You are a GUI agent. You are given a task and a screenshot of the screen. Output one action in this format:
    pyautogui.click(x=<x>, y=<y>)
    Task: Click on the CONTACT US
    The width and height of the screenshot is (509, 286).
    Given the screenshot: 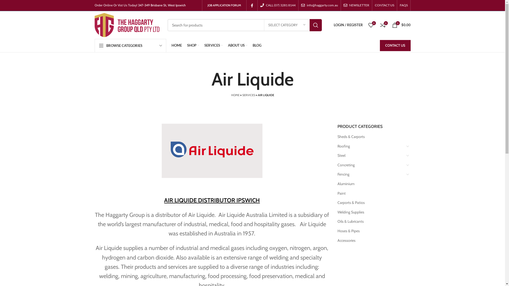 What is the action you would take?
    pyautogui.click(x=384, y=5)
    